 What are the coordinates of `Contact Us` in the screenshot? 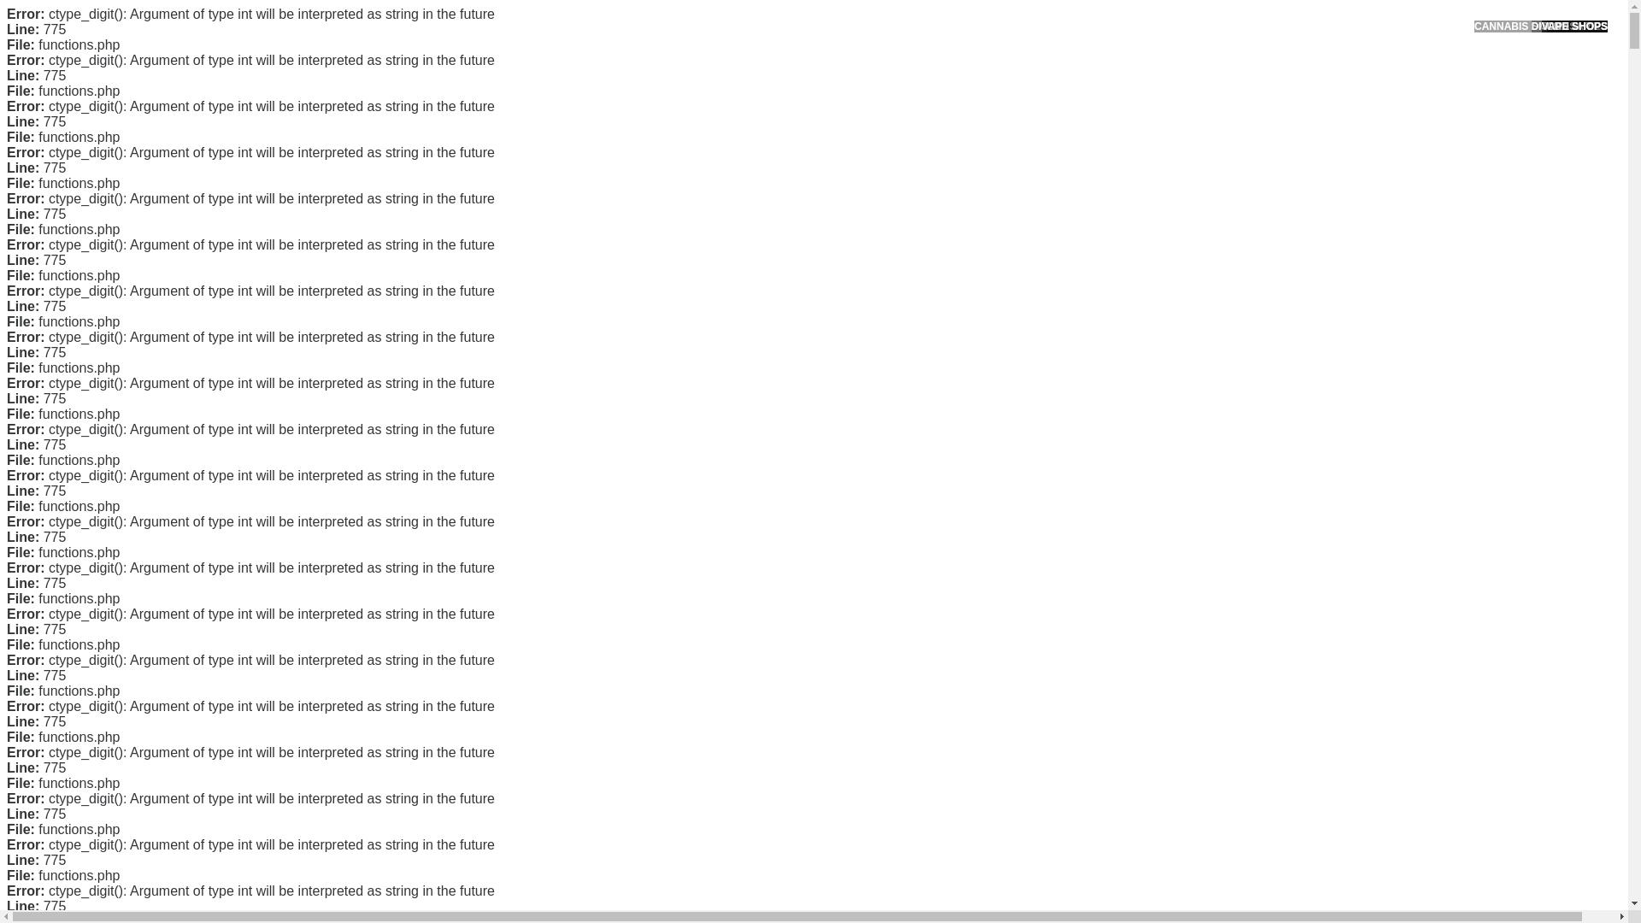 It's located at (1118, 291).